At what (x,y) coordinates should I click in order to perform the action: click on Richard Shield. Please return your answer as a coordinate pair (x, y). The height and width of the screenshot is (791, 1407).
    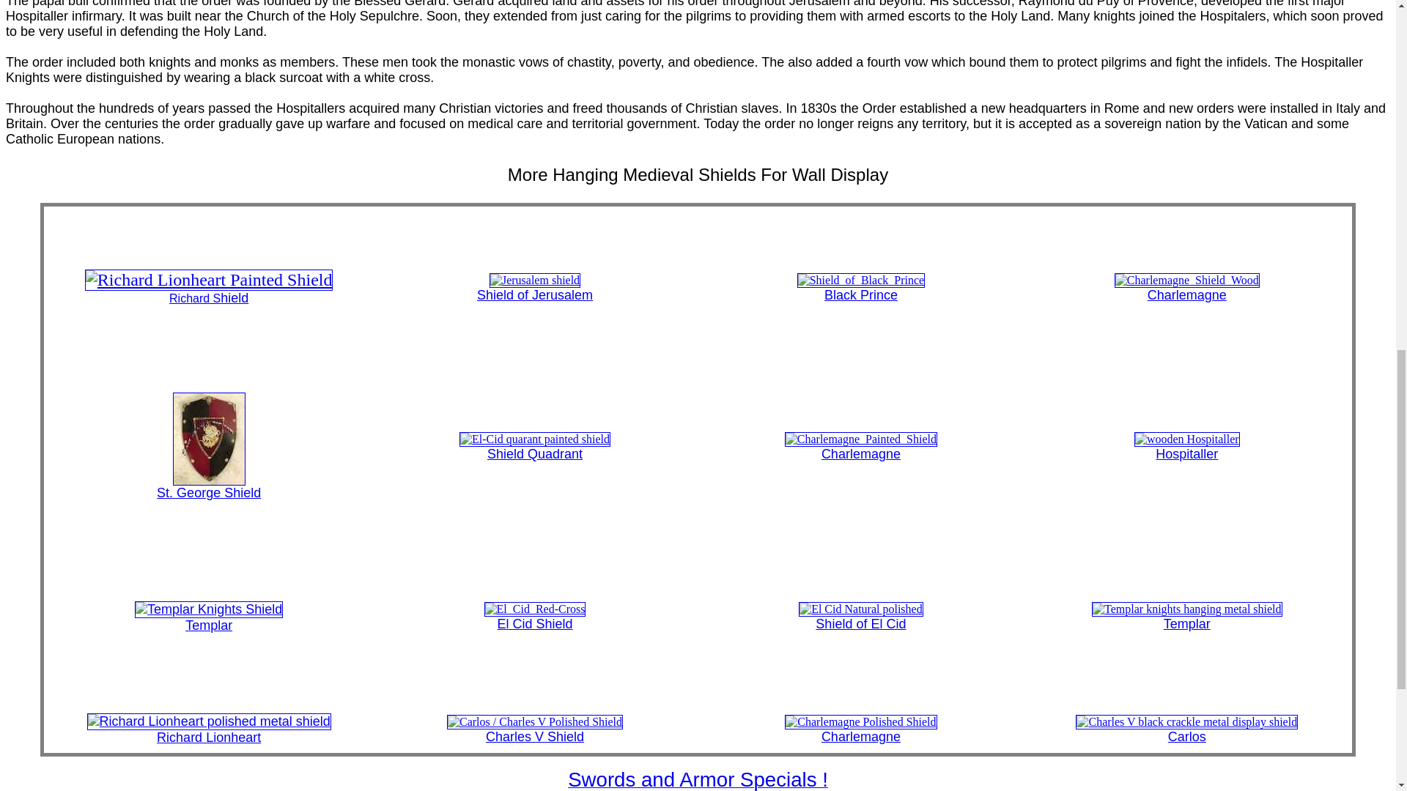
    Looking at the image, I should click on (209, 289).